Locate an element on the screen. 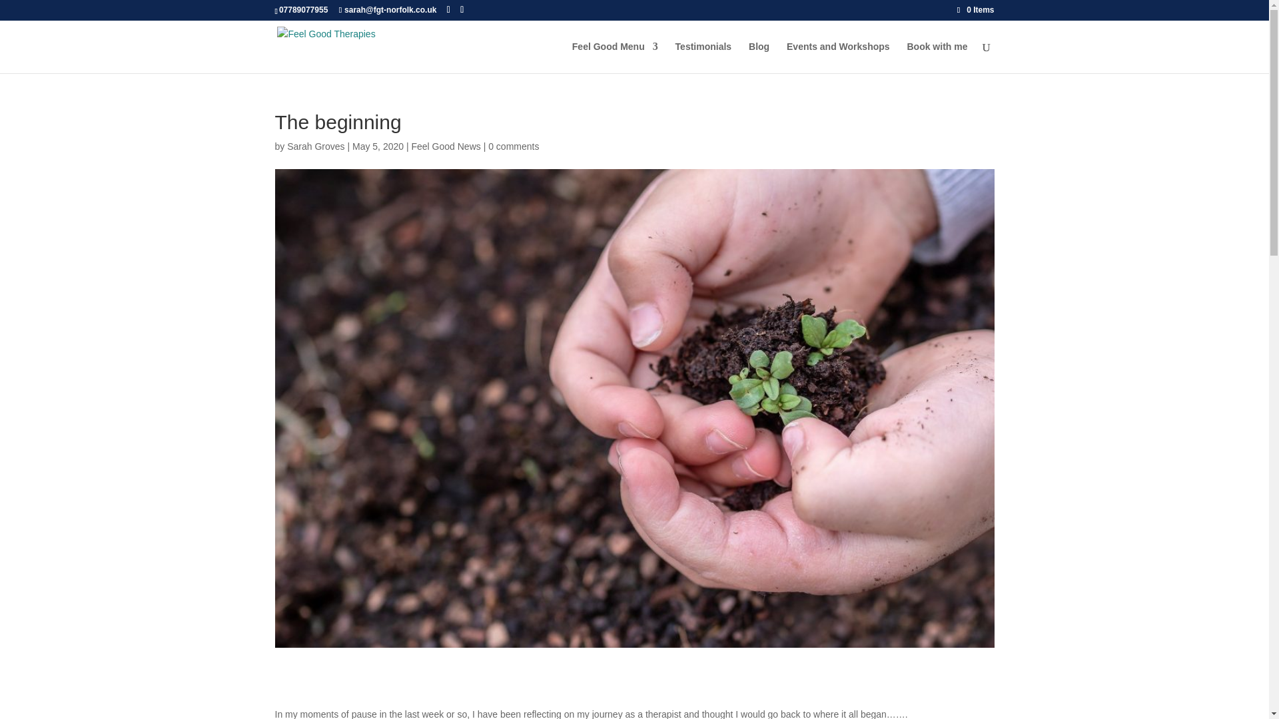 The width and height of the screenshot is (1279, 719). Events and Workshops is located at coordinates (838, 57).